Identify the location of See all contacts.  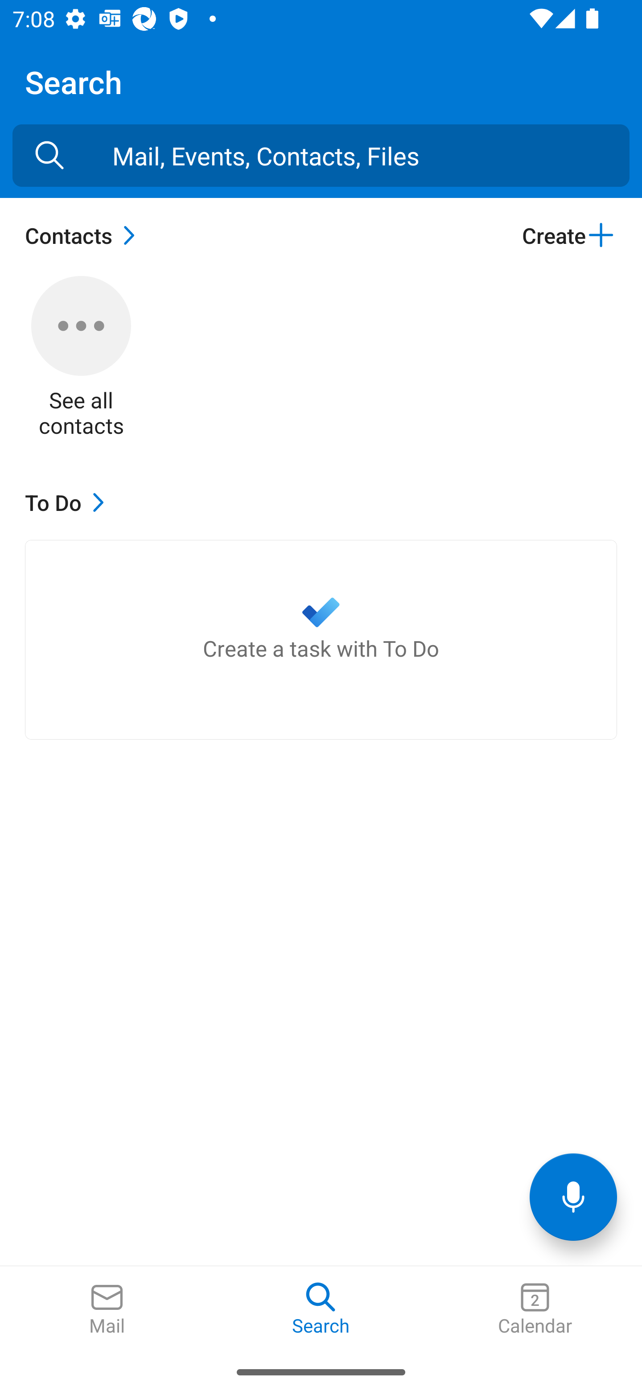
(81, 357).